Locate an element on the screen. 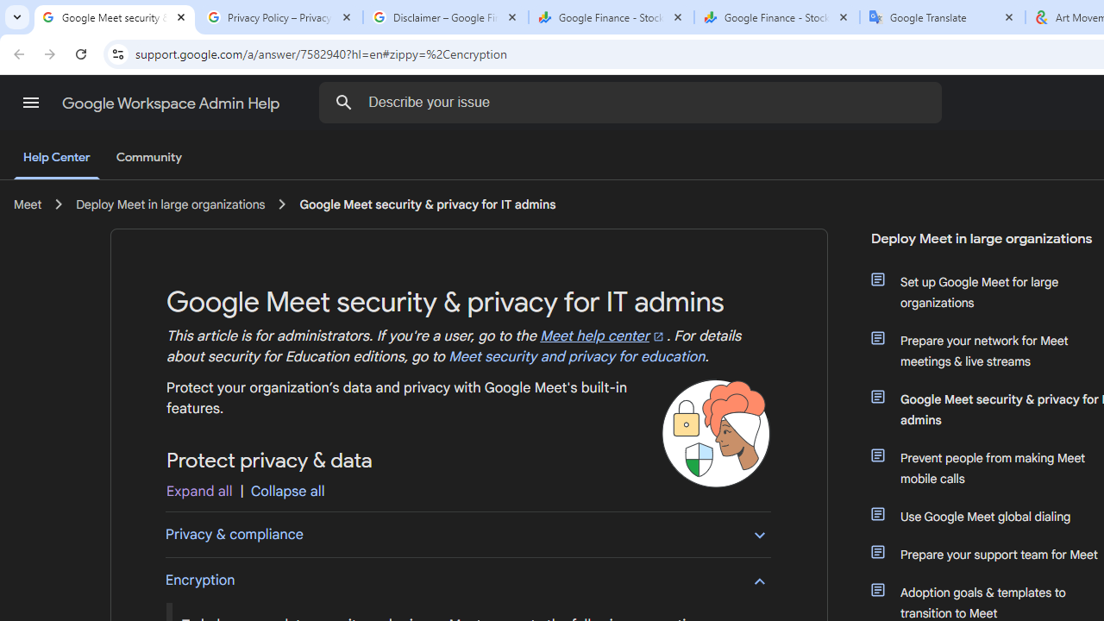 This screenshot has height=621, width=1104. Encryption is located at coordinates (467, 580).